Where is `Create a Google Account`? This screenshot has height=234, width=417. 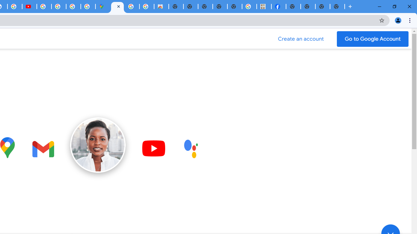
Create a Google Account is located at coordinates (301, 39).